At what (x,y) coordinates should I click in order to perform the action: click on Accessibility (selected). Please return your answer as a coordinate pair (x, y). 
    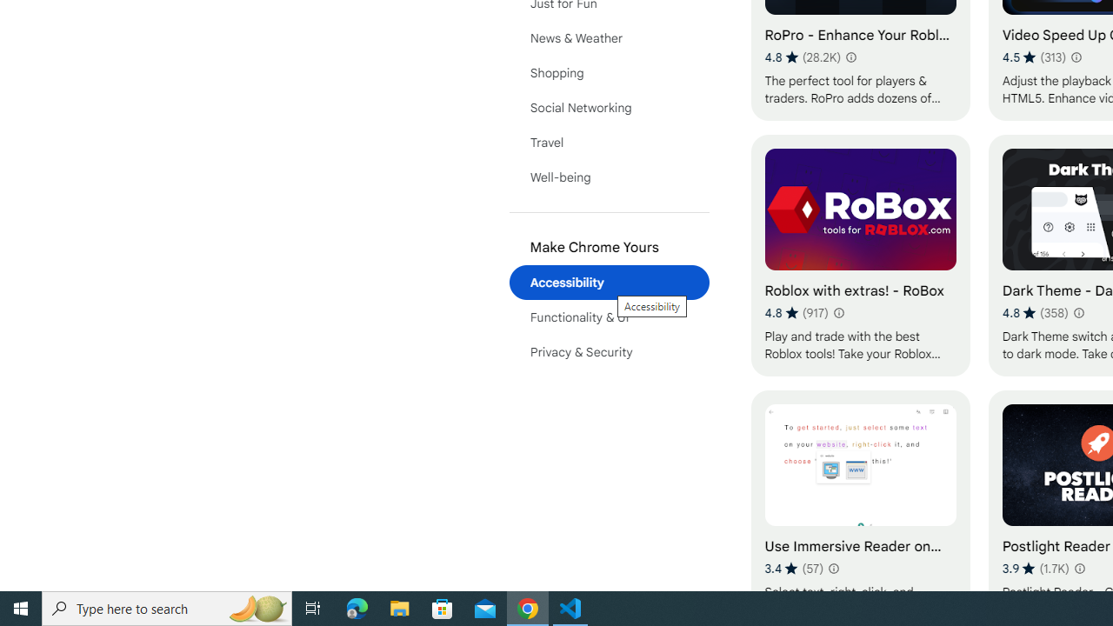
    Looking at the image, I should click on (609, 282).